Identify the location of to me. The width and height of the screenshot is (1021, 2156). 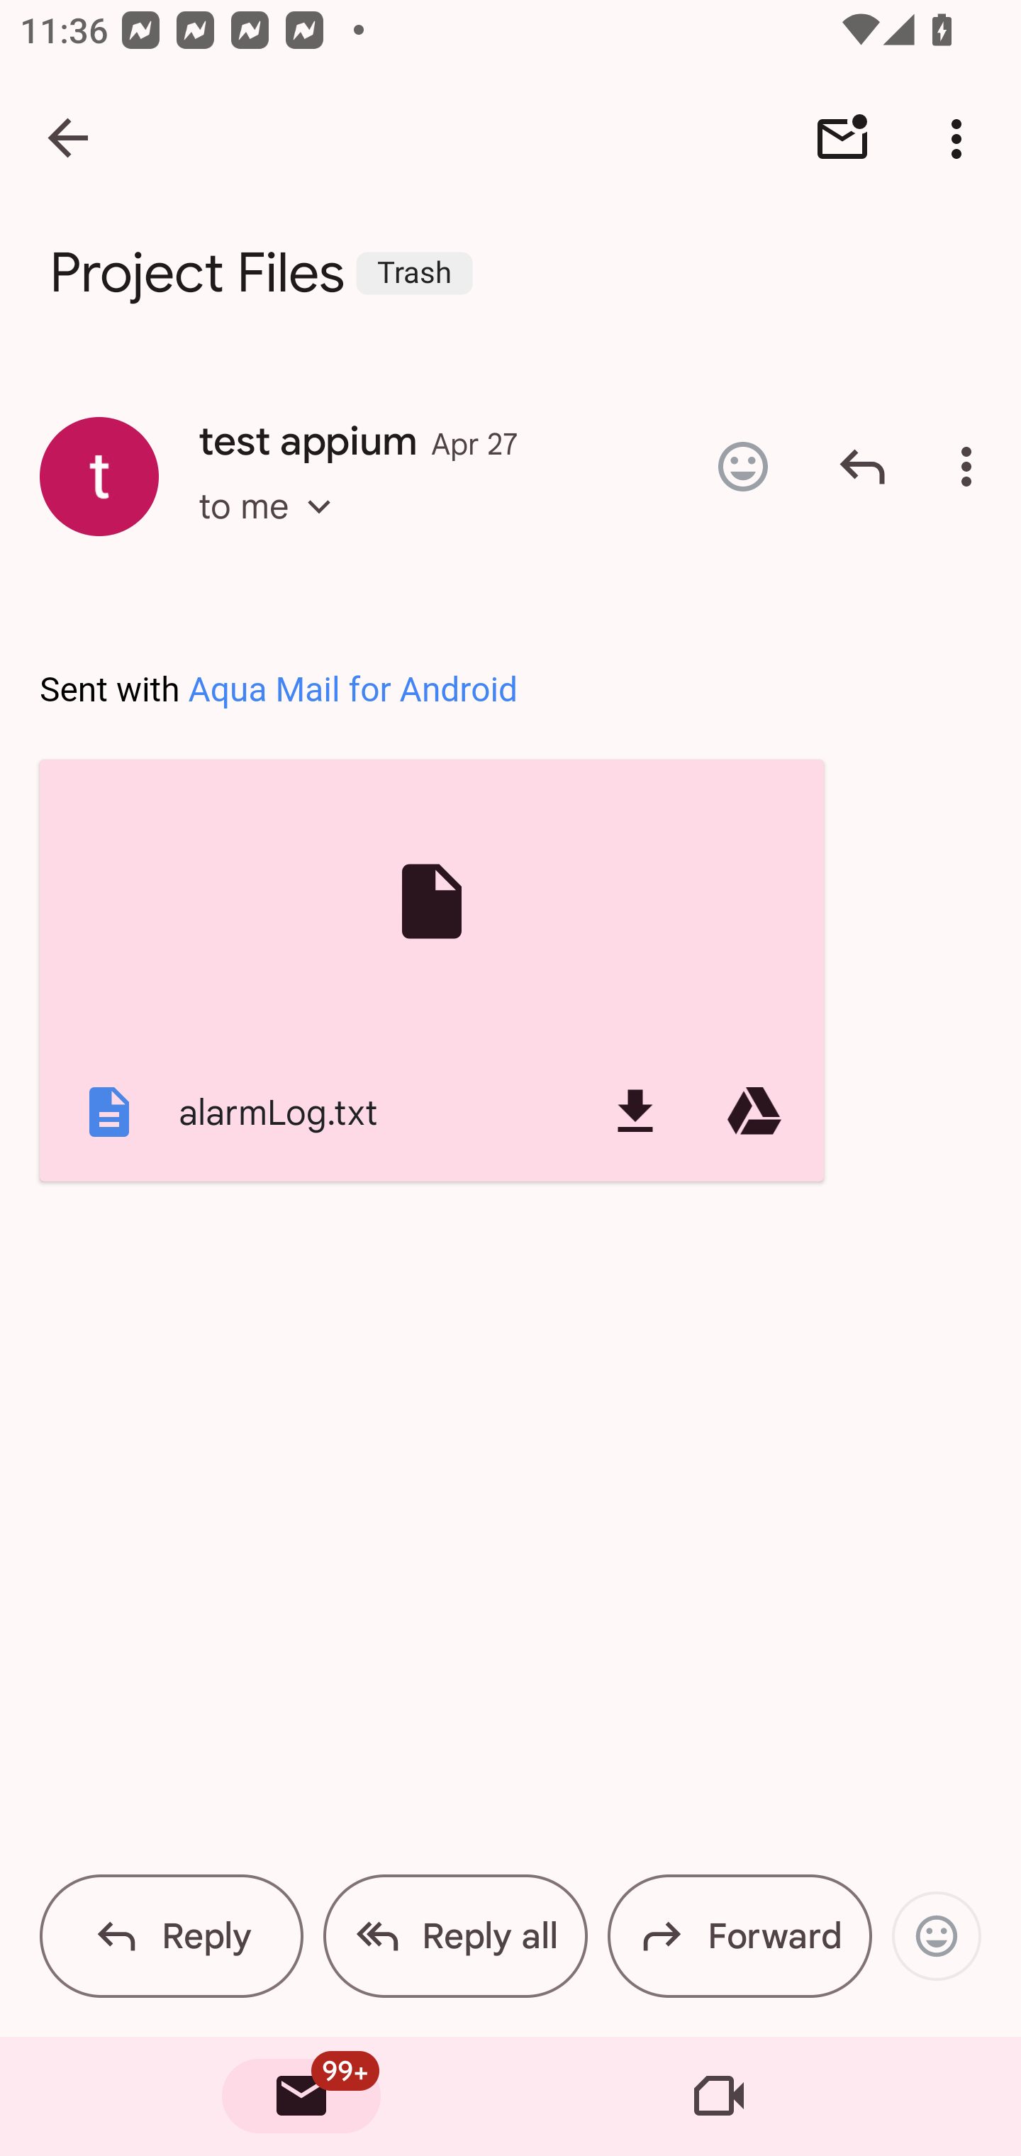
(274, 530).